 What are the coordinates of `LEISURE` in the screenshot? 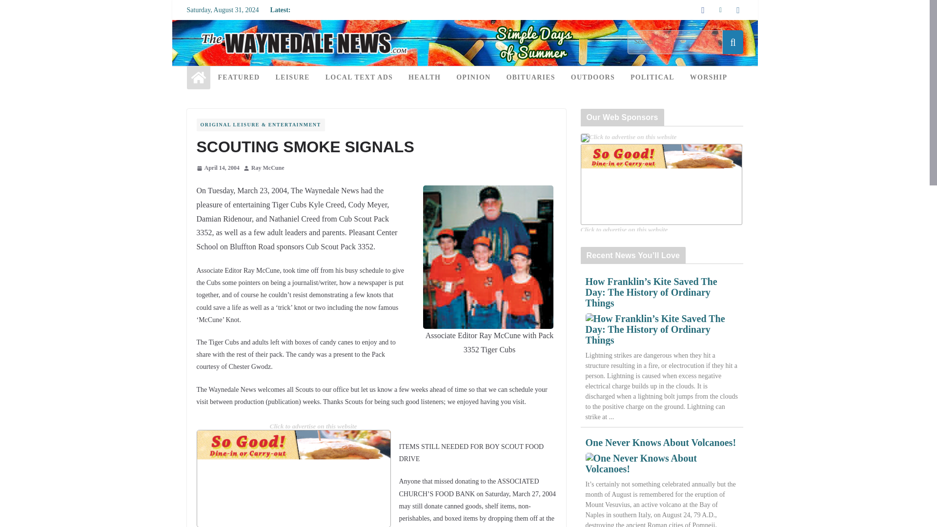 It's located at (292, 77).